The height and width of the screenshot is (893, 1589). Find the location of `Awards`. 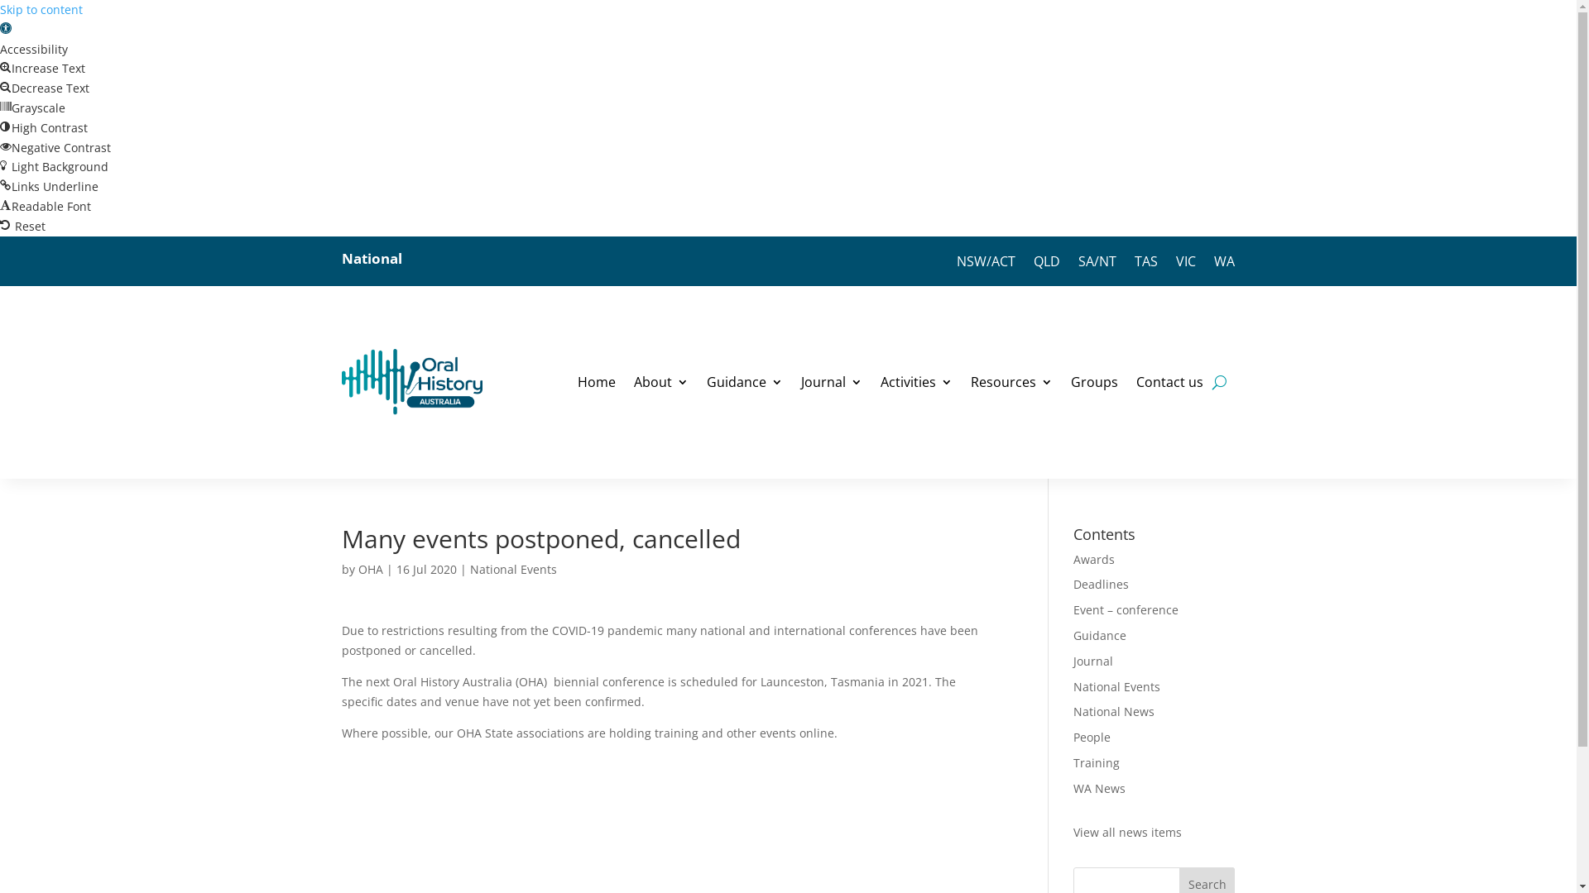

Awards is located at coordinates (1094, 559).